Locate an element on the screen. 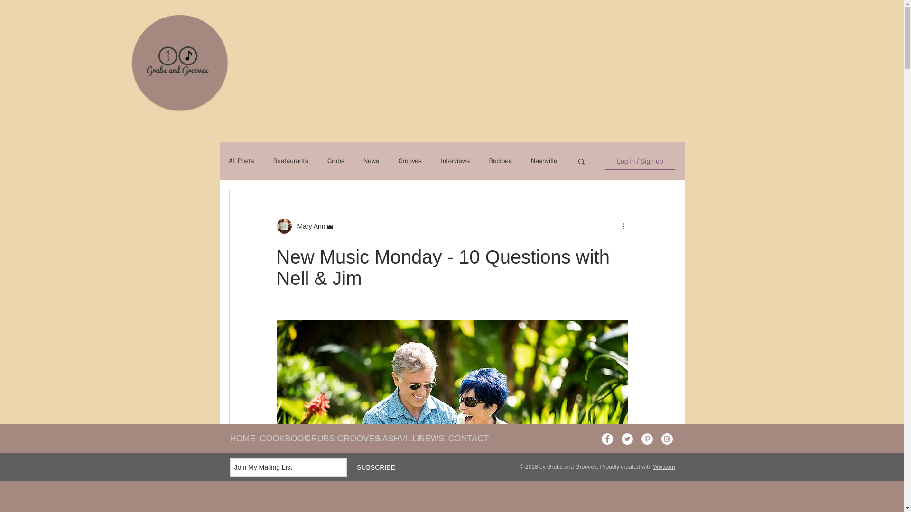 This screenshot has width=911, height=512. Grooves is located at coordinates (410, 161).